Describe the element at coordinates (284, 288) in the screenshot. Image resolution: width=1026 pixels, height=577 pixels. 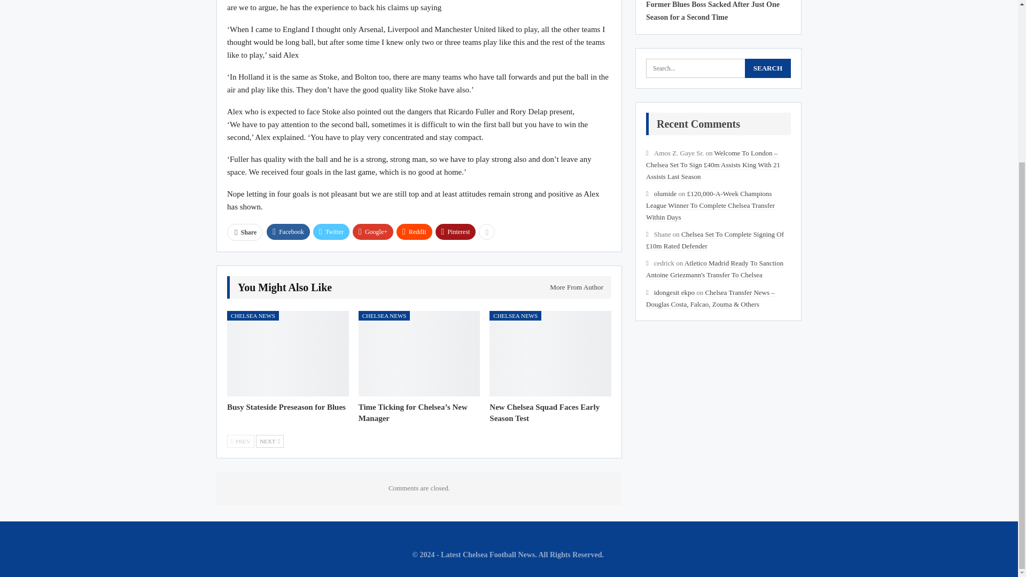
I see `You Might Also Like` at that location.